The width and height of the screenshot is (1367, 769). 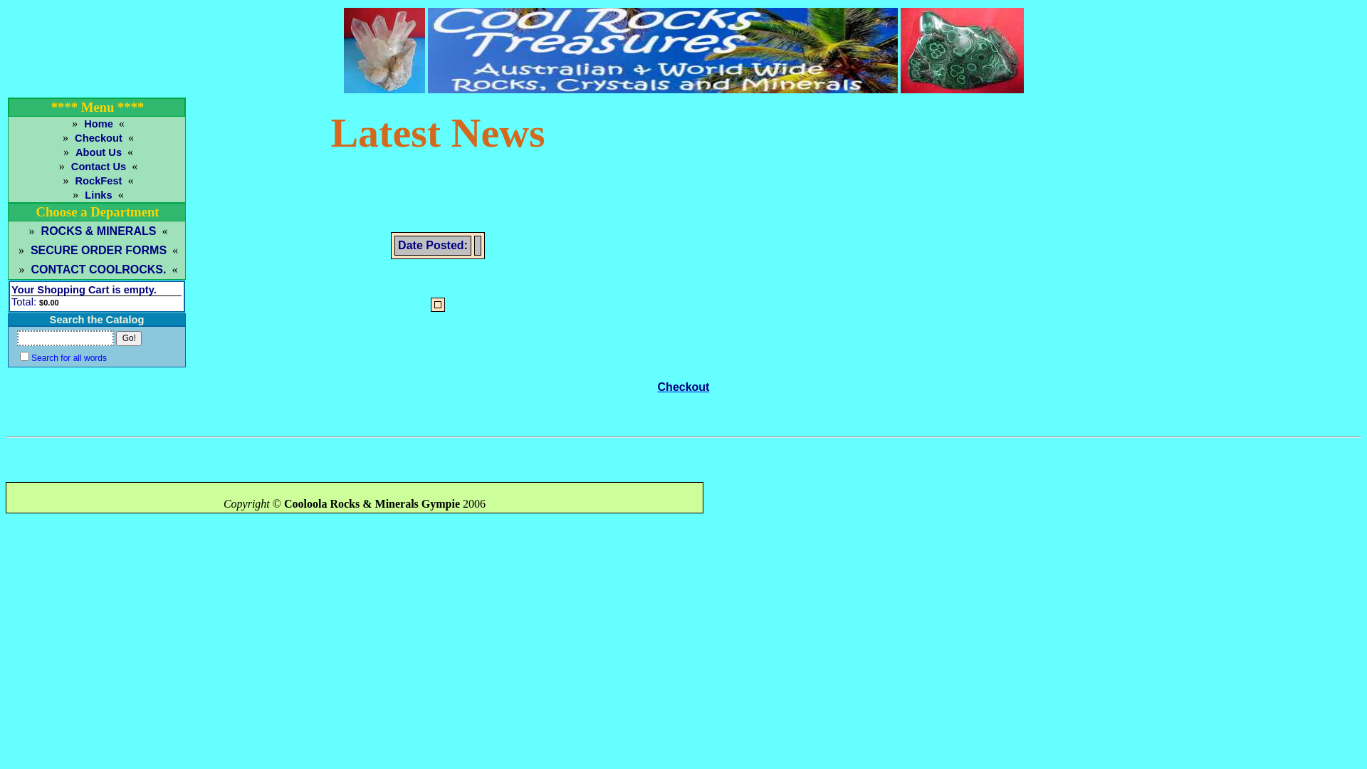 I want to click on Checkout, so click(x=97, y=138).